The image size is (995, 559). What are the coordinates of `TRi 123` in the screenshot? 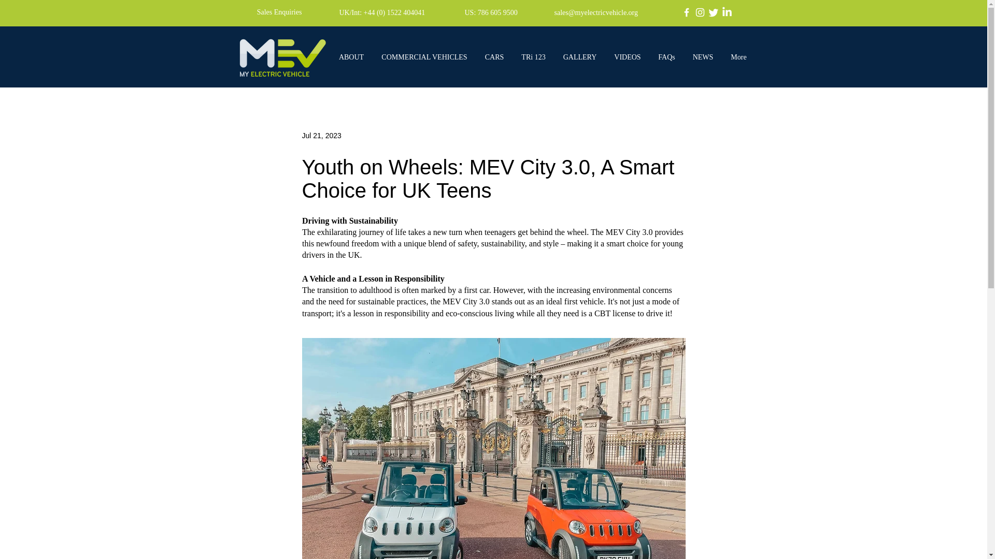 It's located at (534, 57).